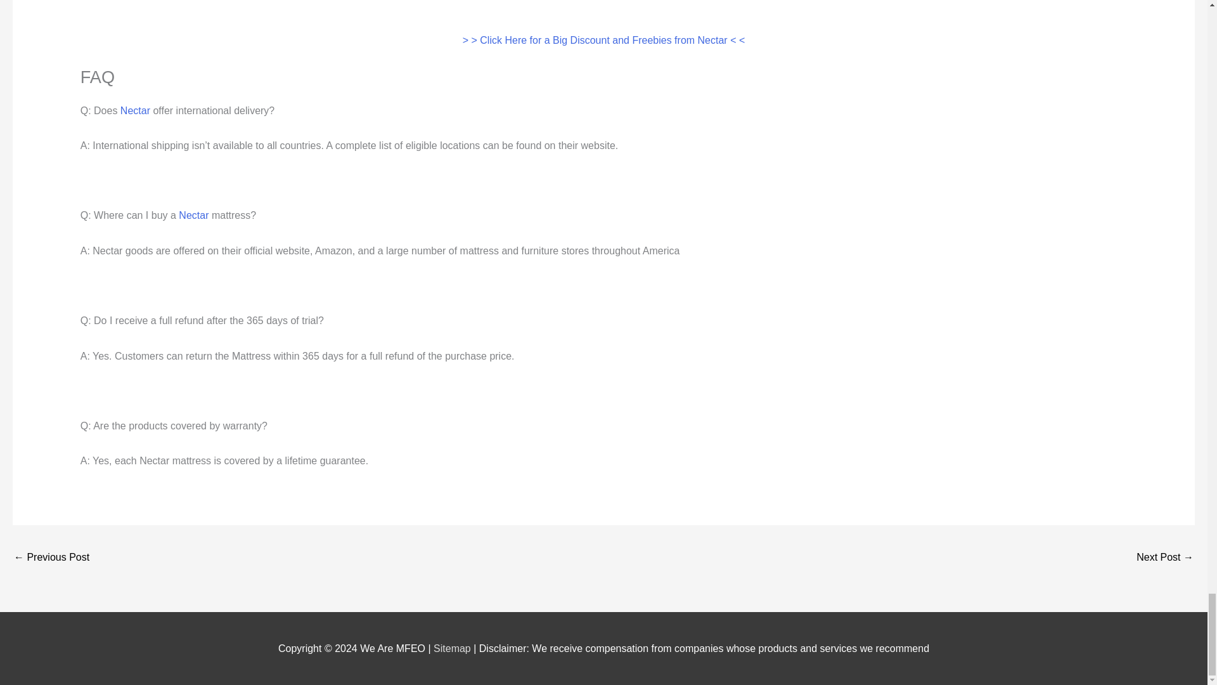  I want to click on Nectar, so click(193, 214).